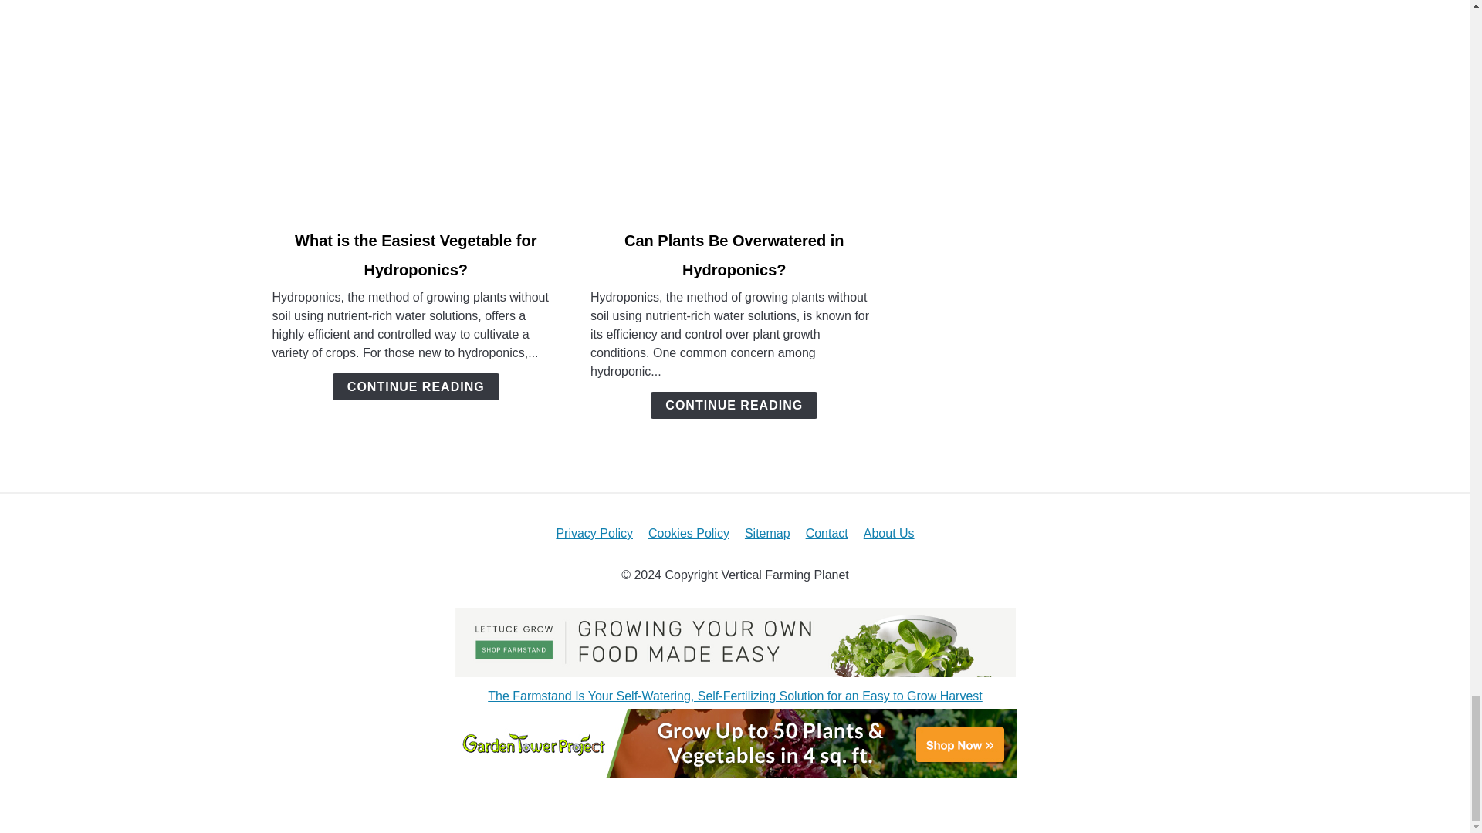  What do you see at coordinates (415, 110) in the screenshot?
I see `link to What is the Easiest Vegetable for Hydroponics?` at bounding box center [415, 110].